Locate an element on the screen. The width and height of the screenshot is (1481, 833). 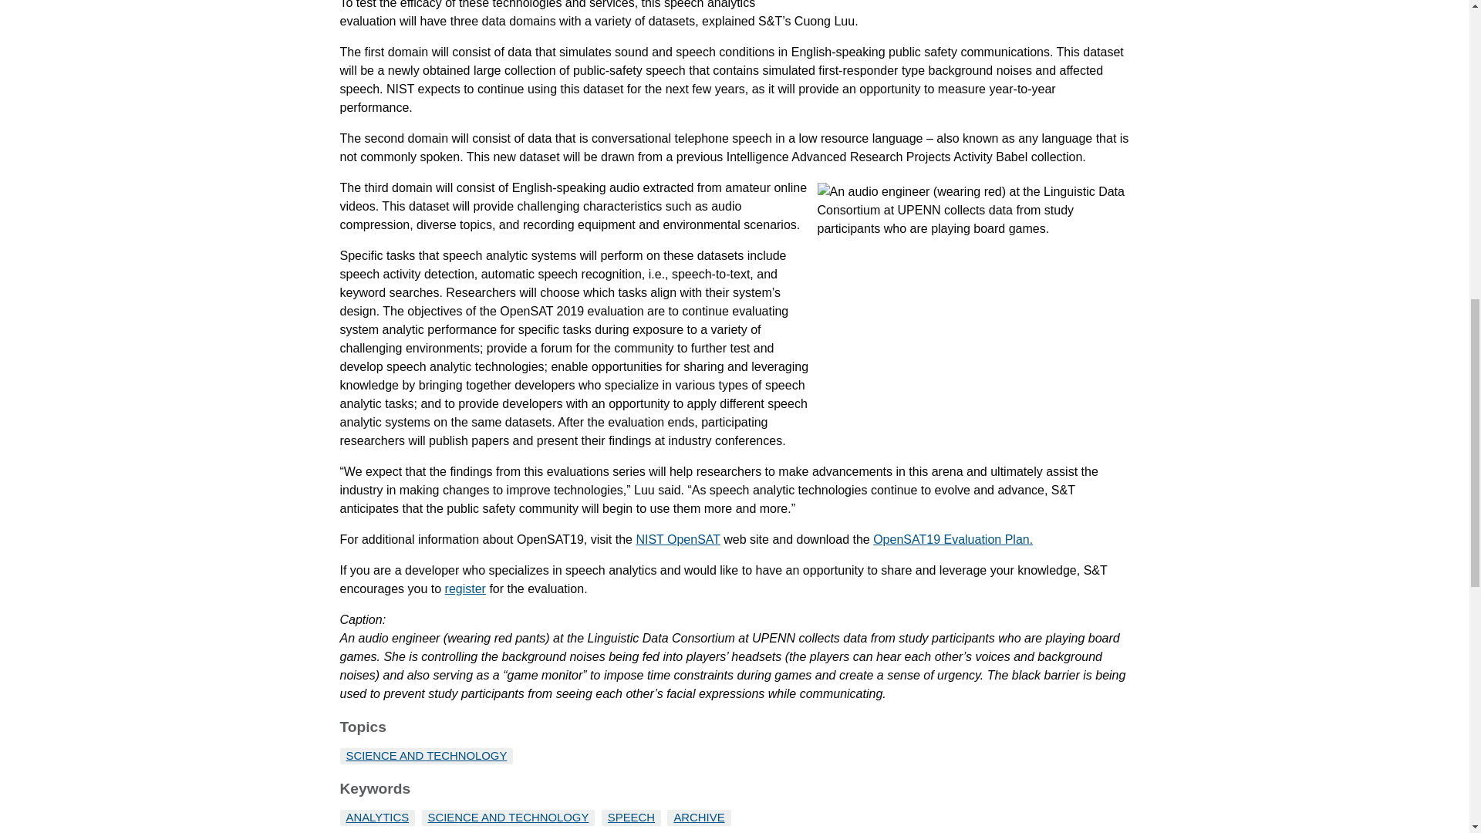
register is located at coordinates (465, 588).